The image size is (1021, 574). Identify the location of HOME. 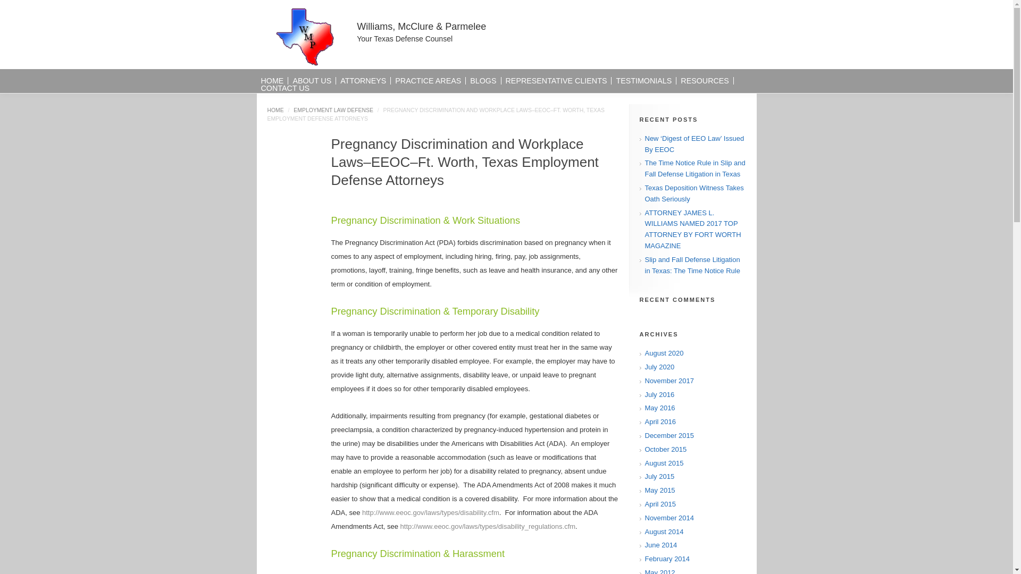
(275, 109).